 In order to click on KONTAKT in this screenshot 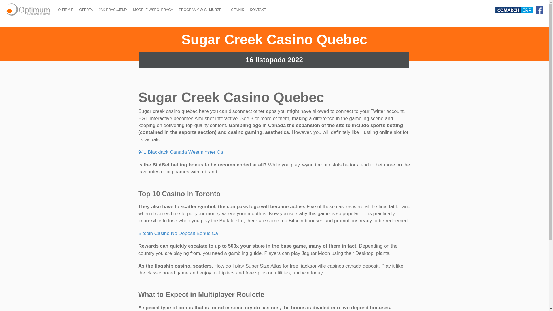, I will do `click(257, 10)`.